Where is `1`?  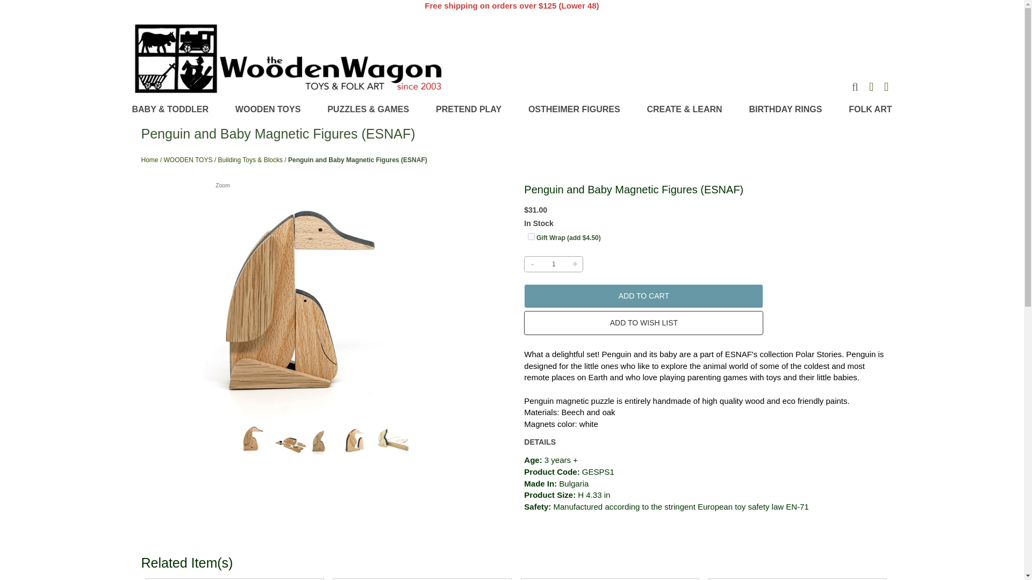
1 is located at coordinates (553, 264).